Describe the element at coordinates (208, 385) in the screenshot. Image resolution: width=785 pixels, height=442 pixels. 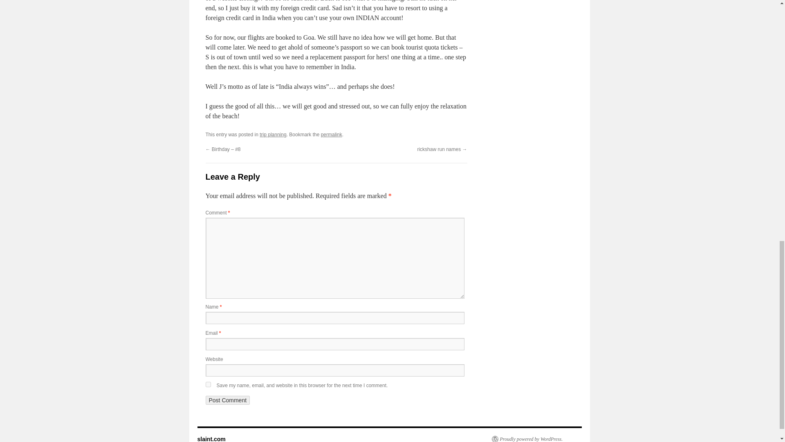
I see `yes` at that location.